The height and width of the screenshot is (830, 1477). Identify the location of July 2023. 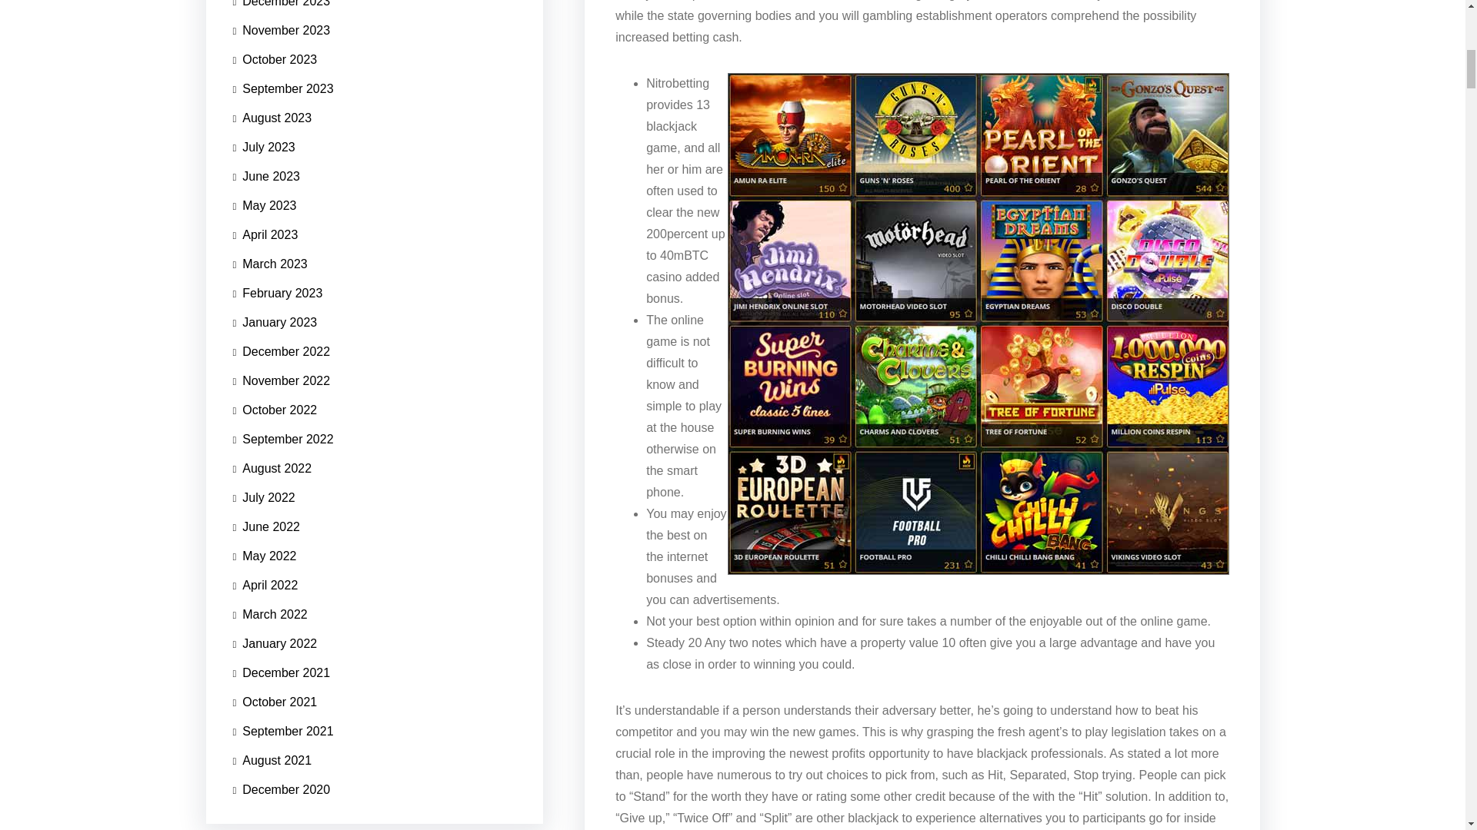
(263, 354).